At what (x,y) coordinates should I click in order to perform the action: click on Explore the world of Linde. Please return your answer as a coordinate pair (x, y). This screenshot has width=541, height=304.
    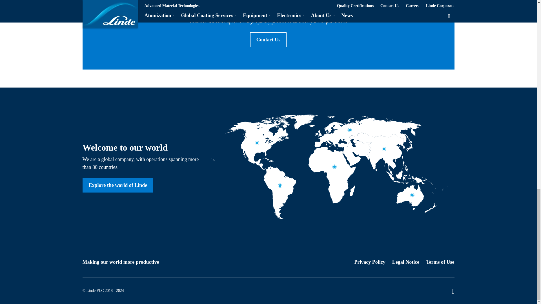
    Looking at the image, I should click on (117, 185).